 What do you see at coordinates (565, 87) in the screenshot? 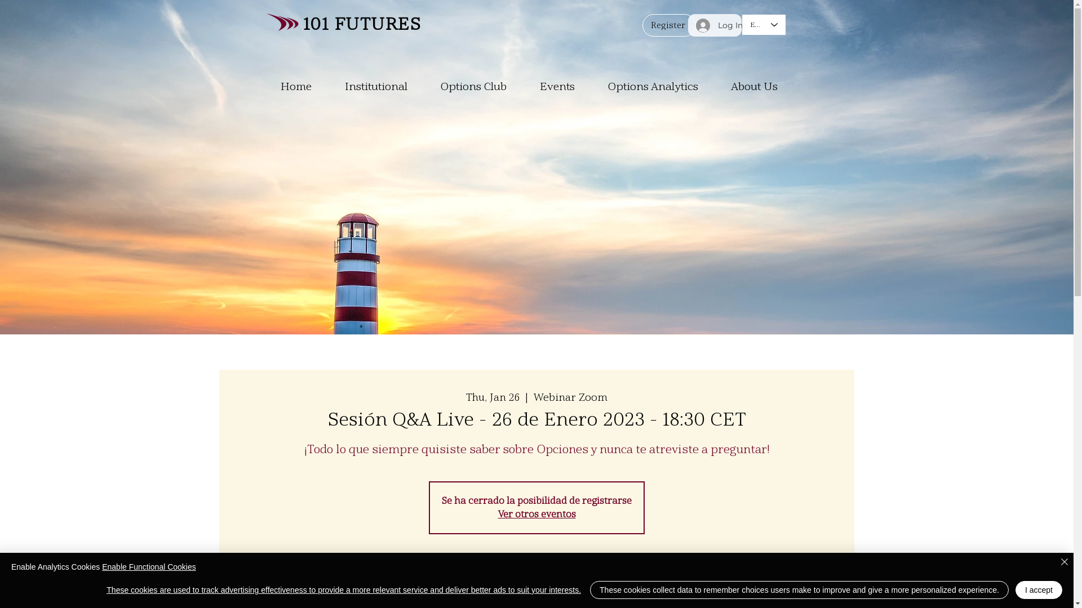
I see `Events` at bounding box center [565, 87].